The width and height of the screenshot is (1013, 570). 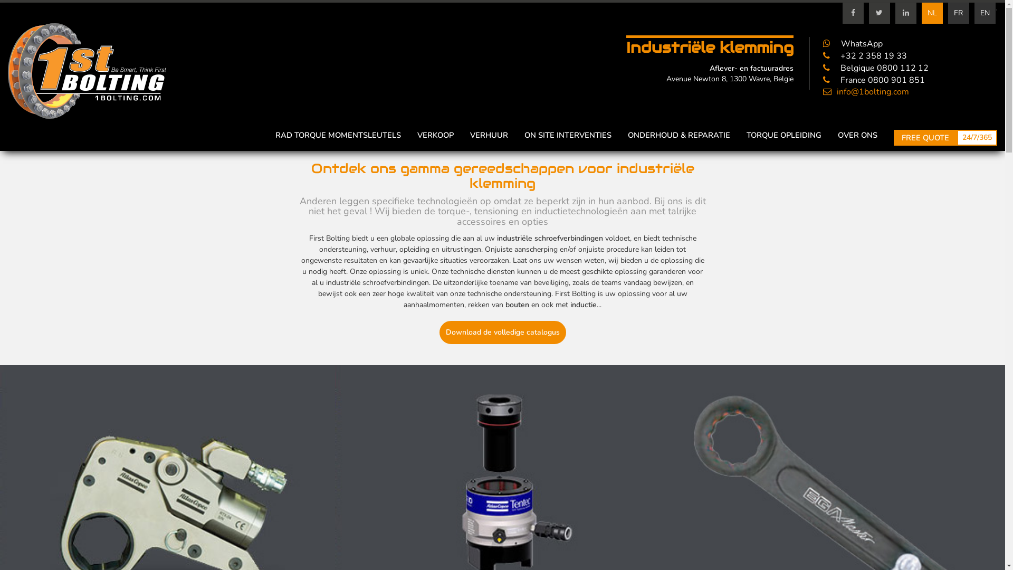 What do you see at coordinates (679, 135) in the screenshot?
I see `ONDERHOUD & REPARATIE` at bounding box center [679, 135].